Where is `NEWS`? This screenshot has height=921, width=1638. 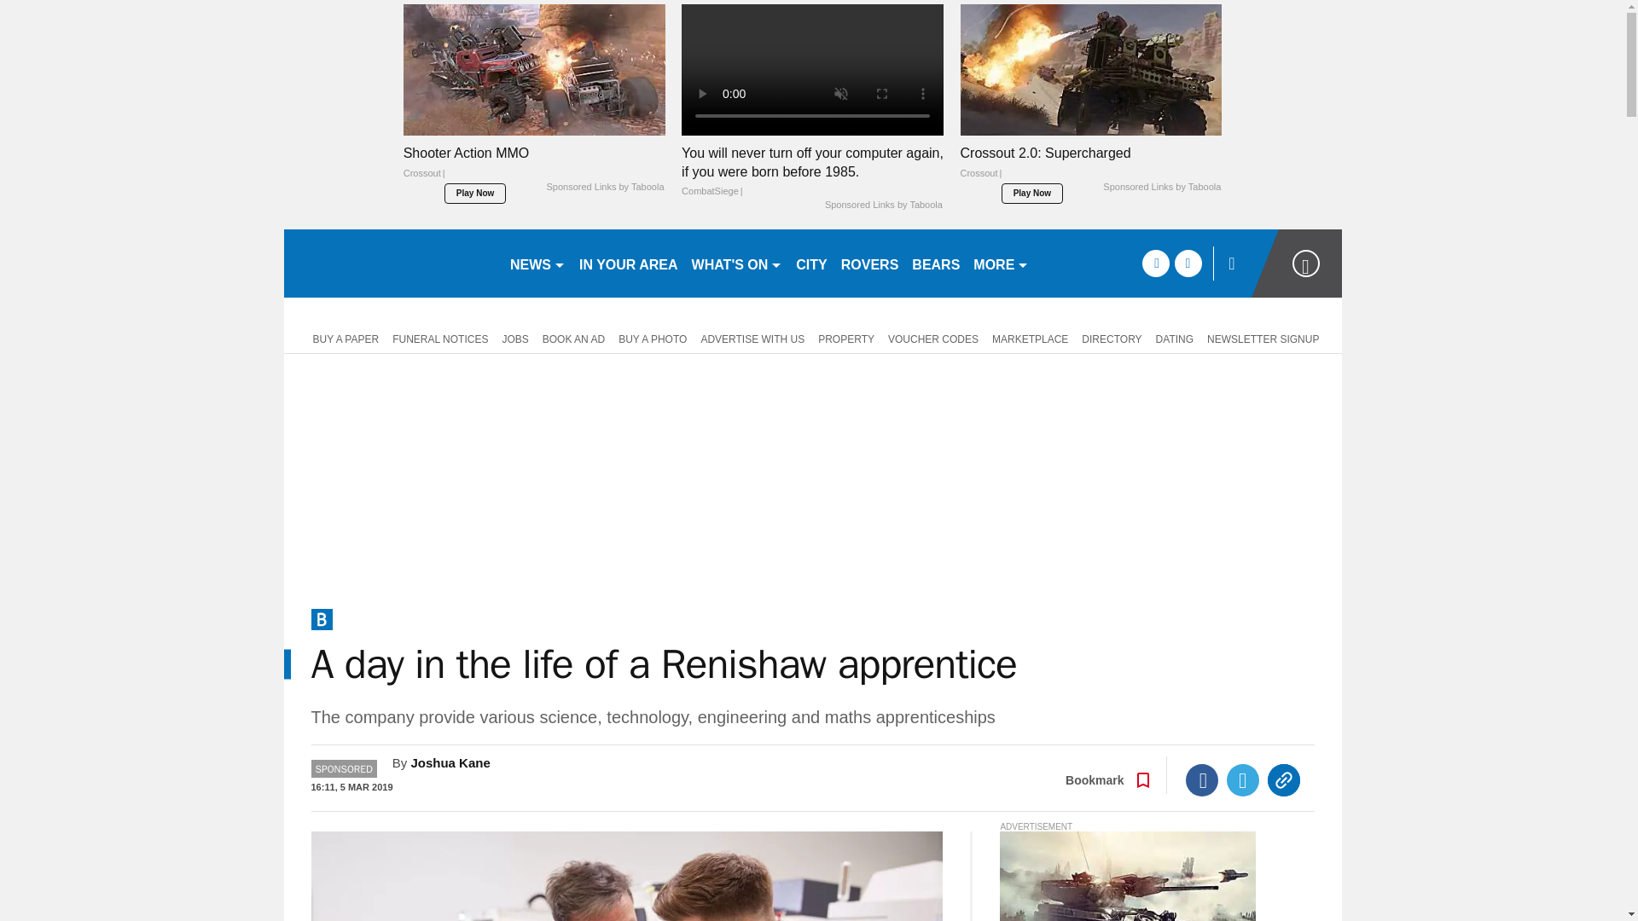 NEWS is located at coordinates (537, 263).